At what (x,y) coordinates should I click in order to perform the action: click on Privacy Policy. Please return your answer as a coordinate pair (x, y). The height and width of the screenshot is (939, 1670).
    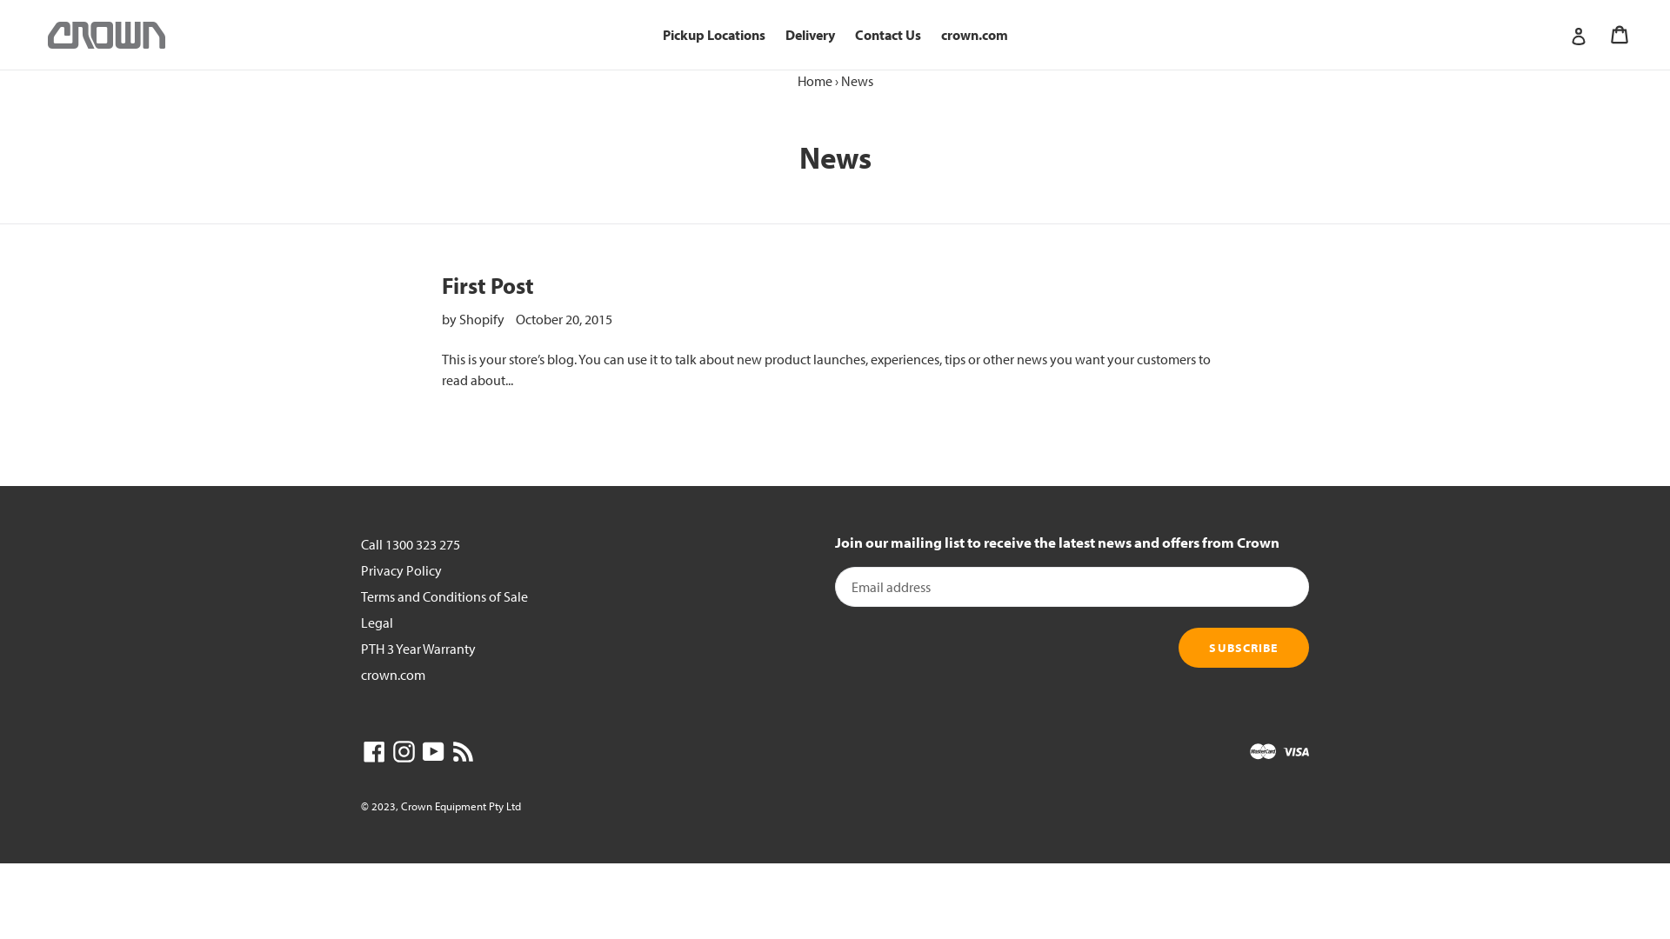
    Looking at the image, I should click on (402, 570).